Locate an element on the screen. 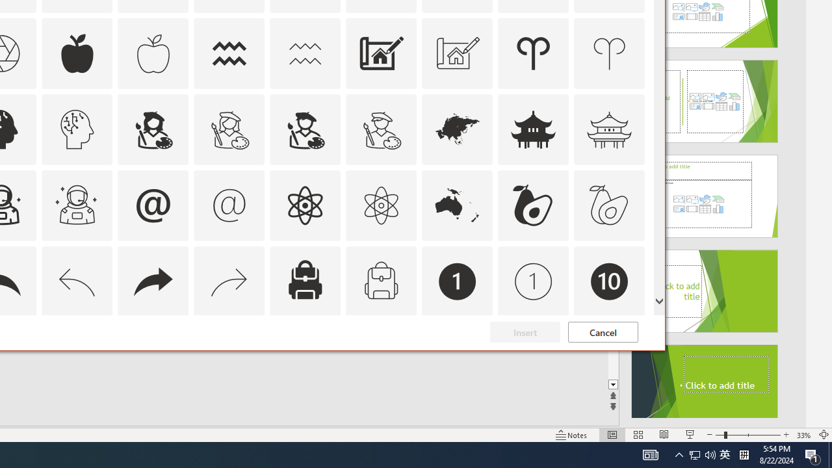 This screenshot has width=832, height=468. AutomationID: Icons_Backpack_M is located at coordinates (381, 281).